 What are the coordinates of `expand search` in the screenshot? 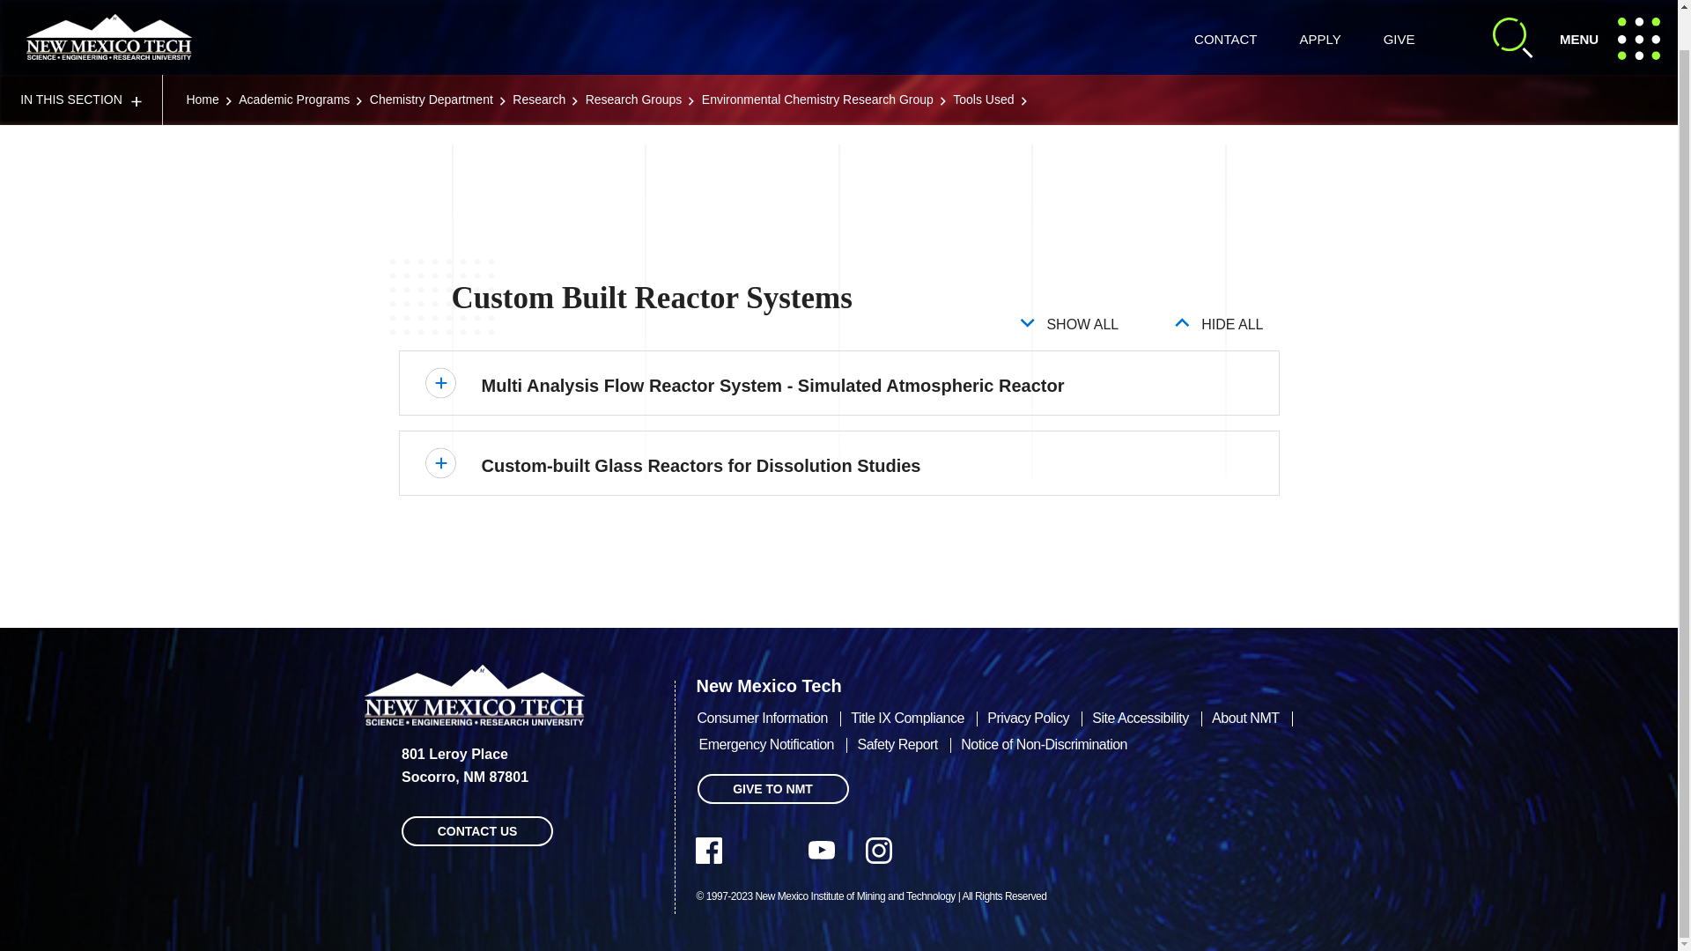 It's located at (81, 60).